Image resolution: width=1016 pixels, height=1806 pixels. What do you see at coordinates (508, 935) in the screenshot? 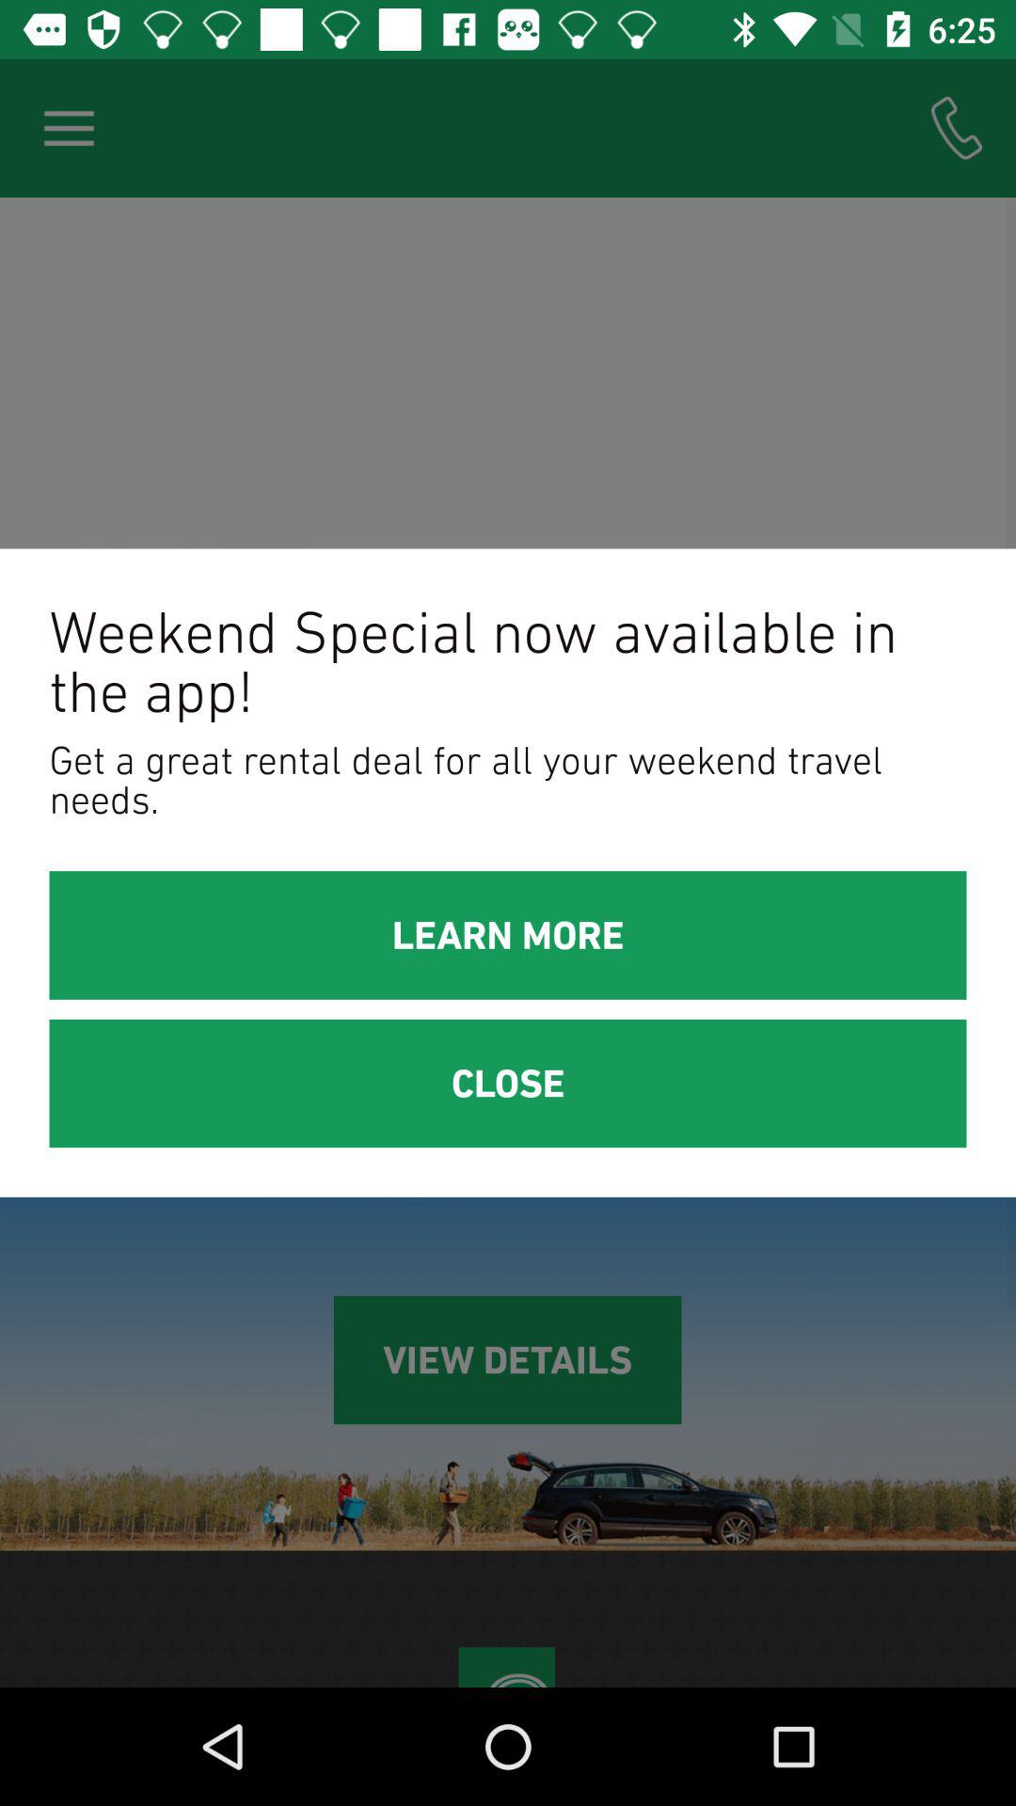
I see `launch the learn more item` at bounding box center [508, 935].